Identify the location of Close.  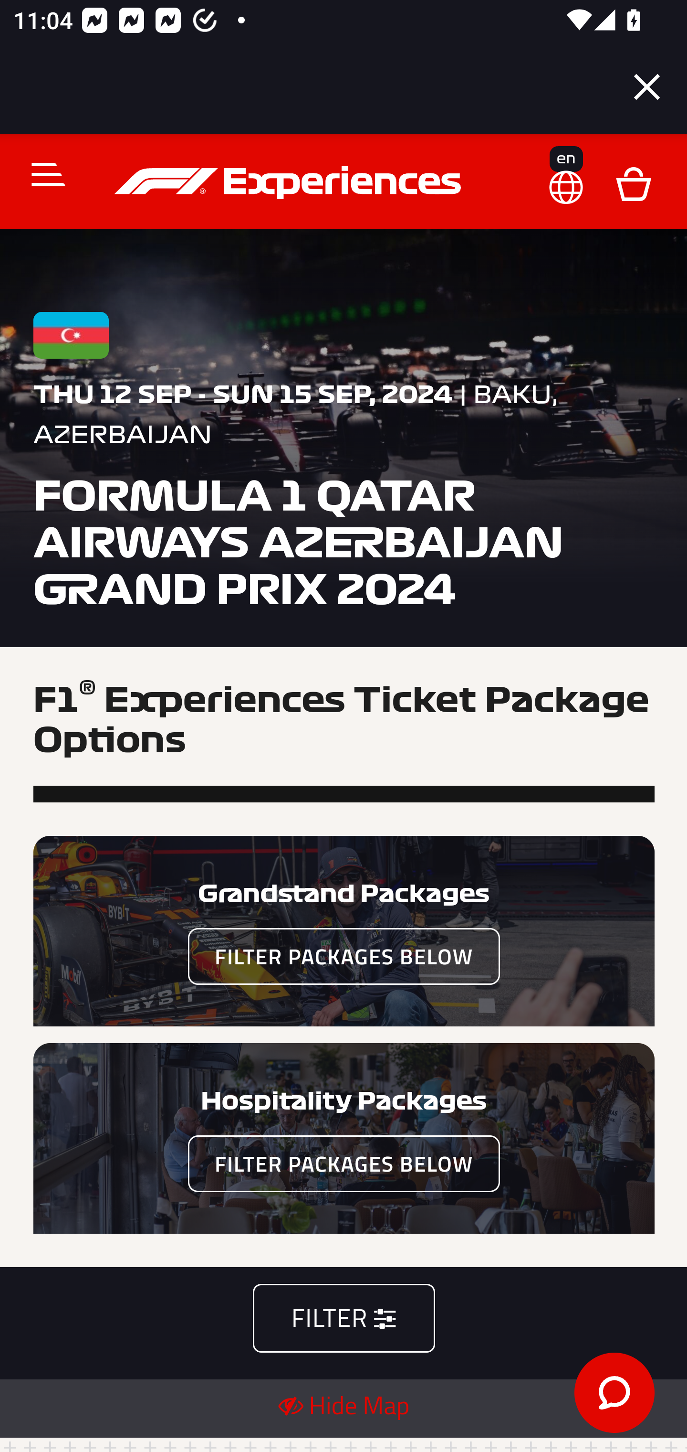
(647, 87).